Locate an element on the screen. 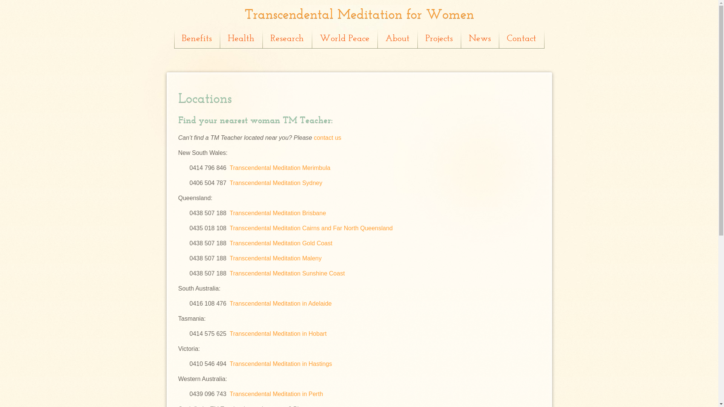  Transcendental Meditation Gold Coast is located at coordinates (281, 243).